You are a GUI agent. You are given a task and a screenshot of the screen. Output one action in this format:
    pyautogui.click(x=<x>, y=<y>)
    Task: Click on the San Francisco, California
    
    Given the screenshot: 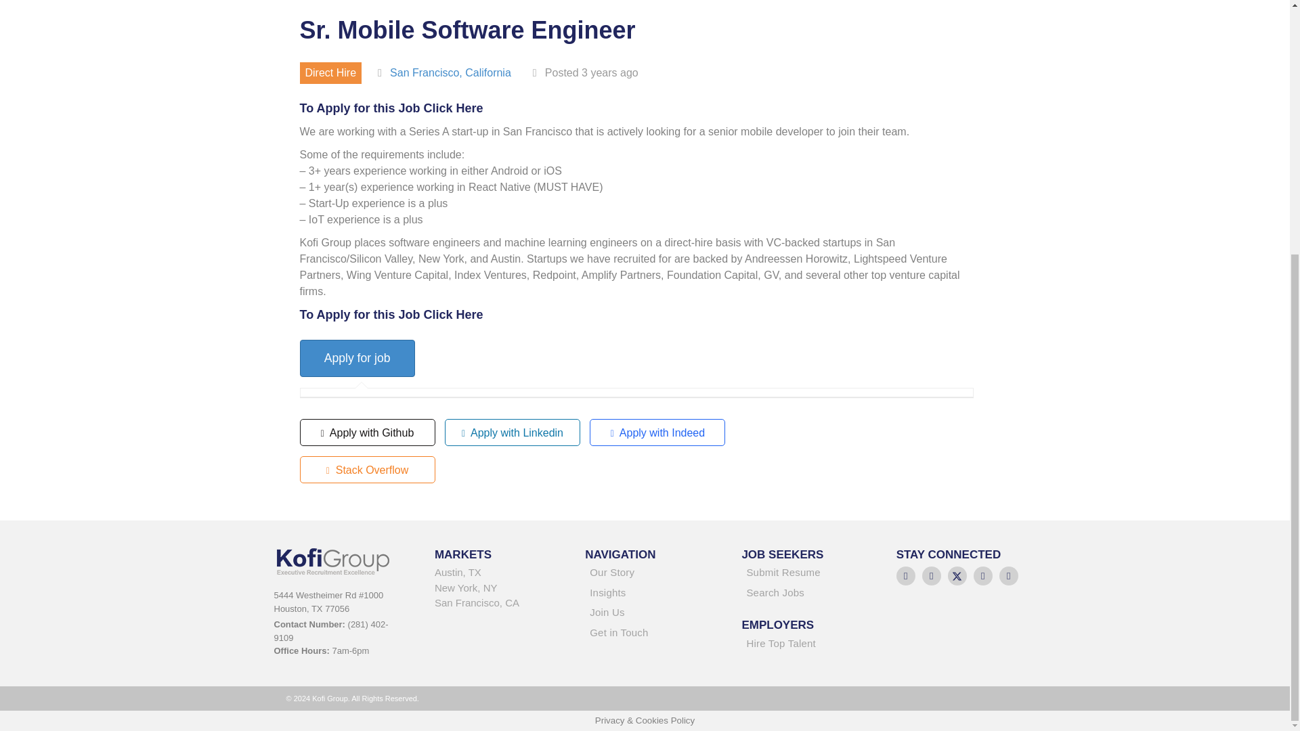 What is the action you would take?
    pyautogui.click(x=450, y=72)
    